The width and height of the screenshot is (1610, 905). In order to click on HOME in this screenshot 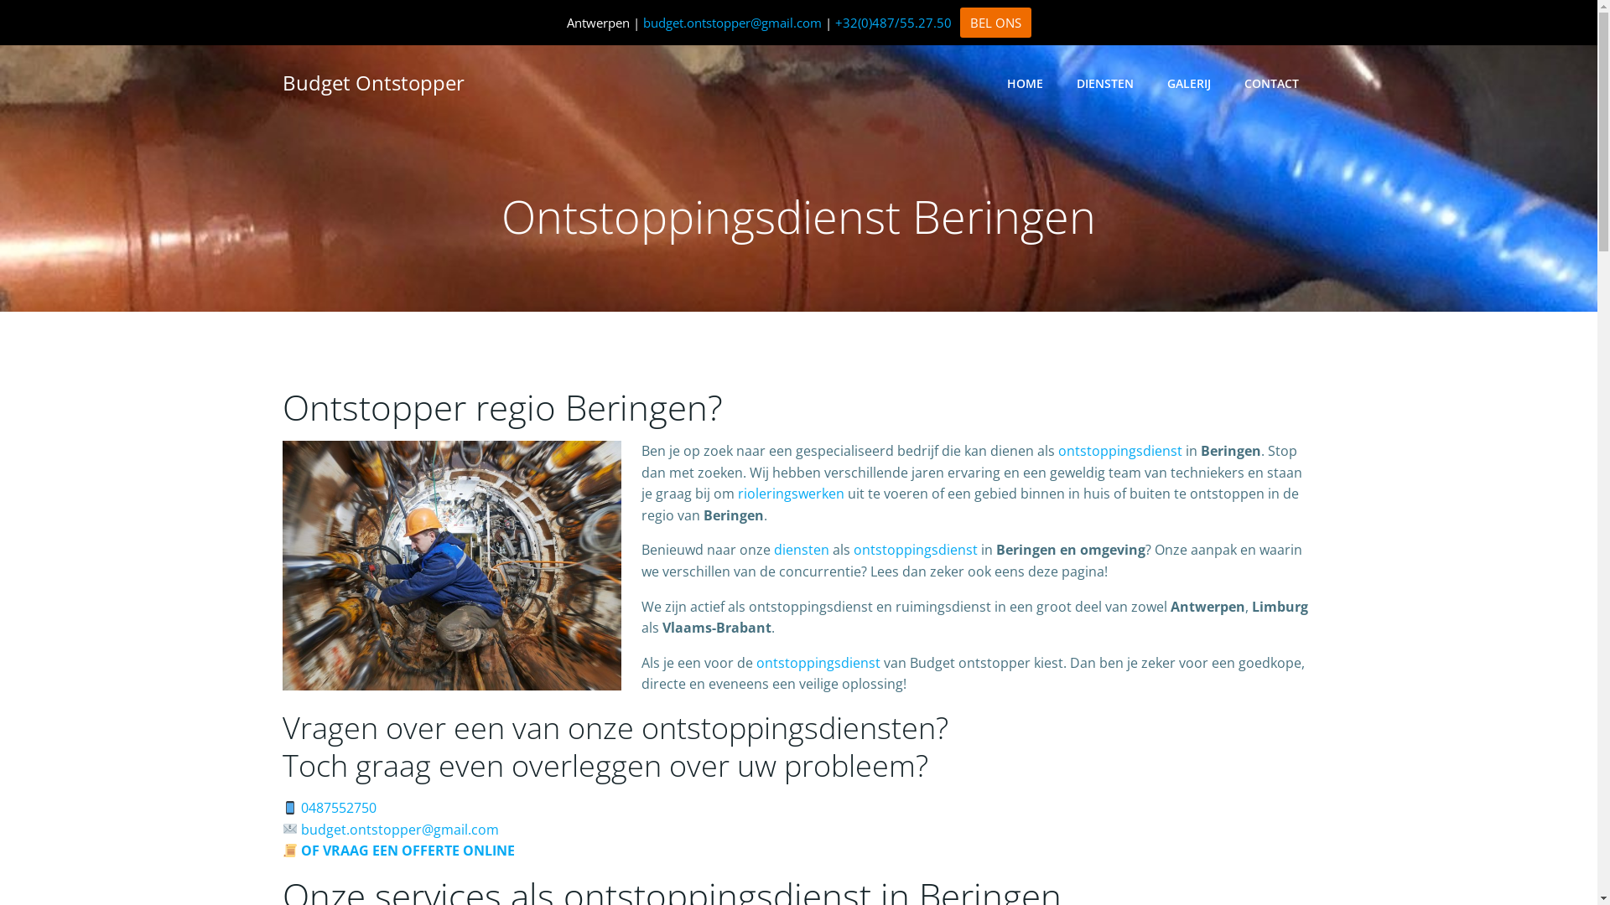, I will do `click(1025, 82)`.